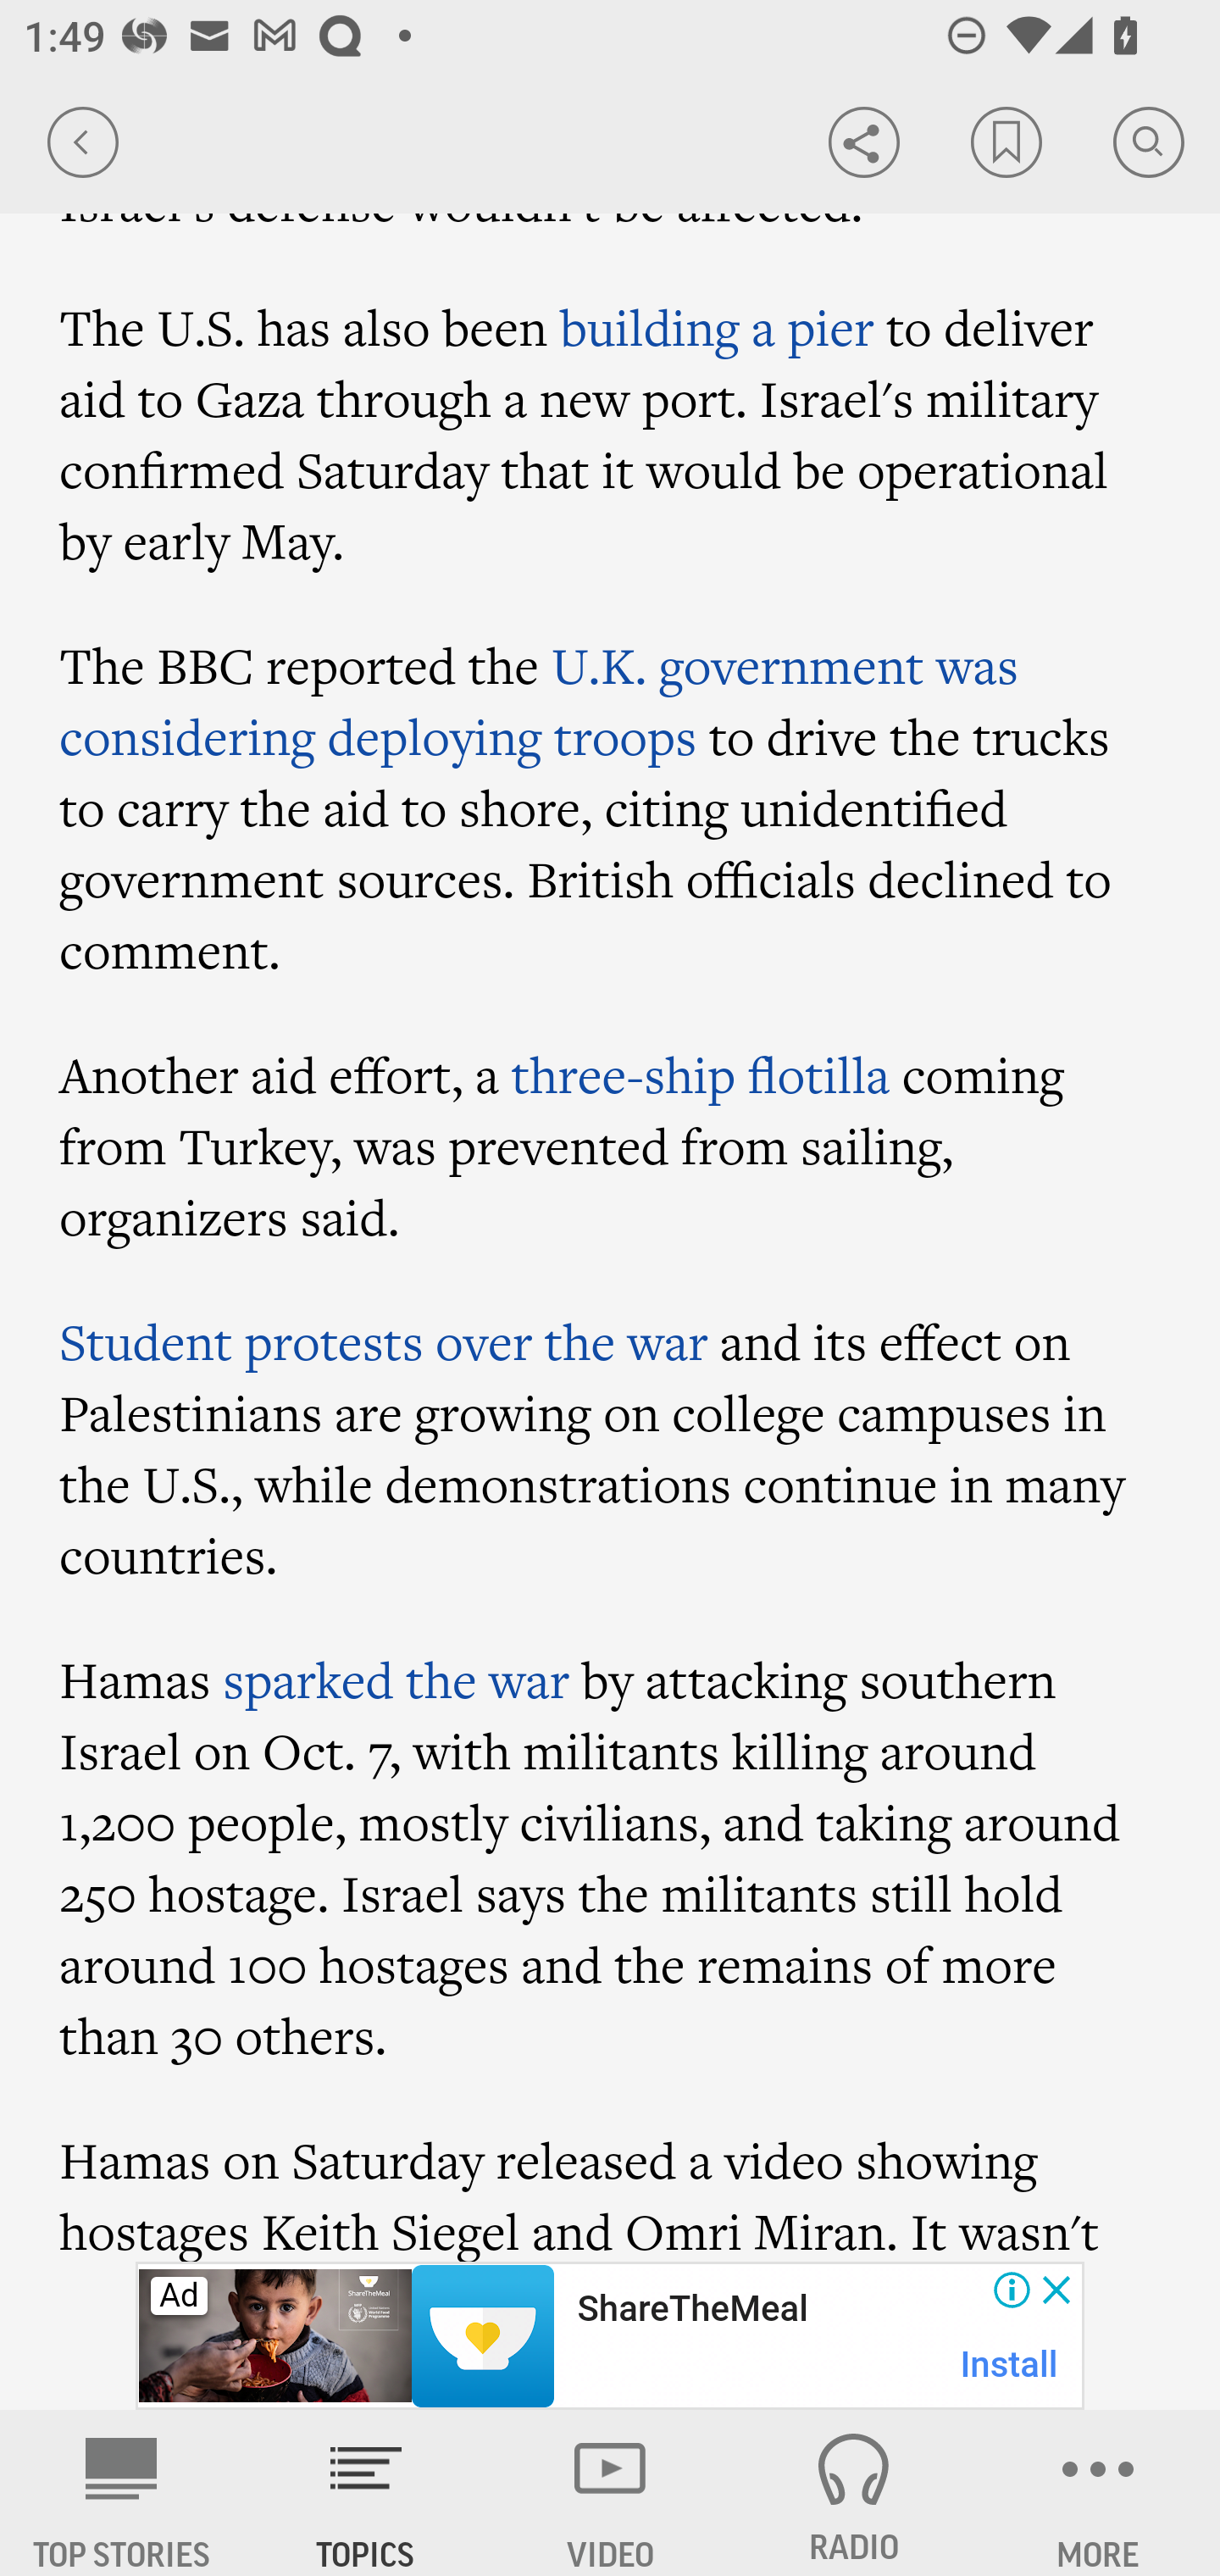  What do you see at coordinates (384, 1342) in the screenshot?
I see `Student protests over the war` at bounding box center [384, 1342].